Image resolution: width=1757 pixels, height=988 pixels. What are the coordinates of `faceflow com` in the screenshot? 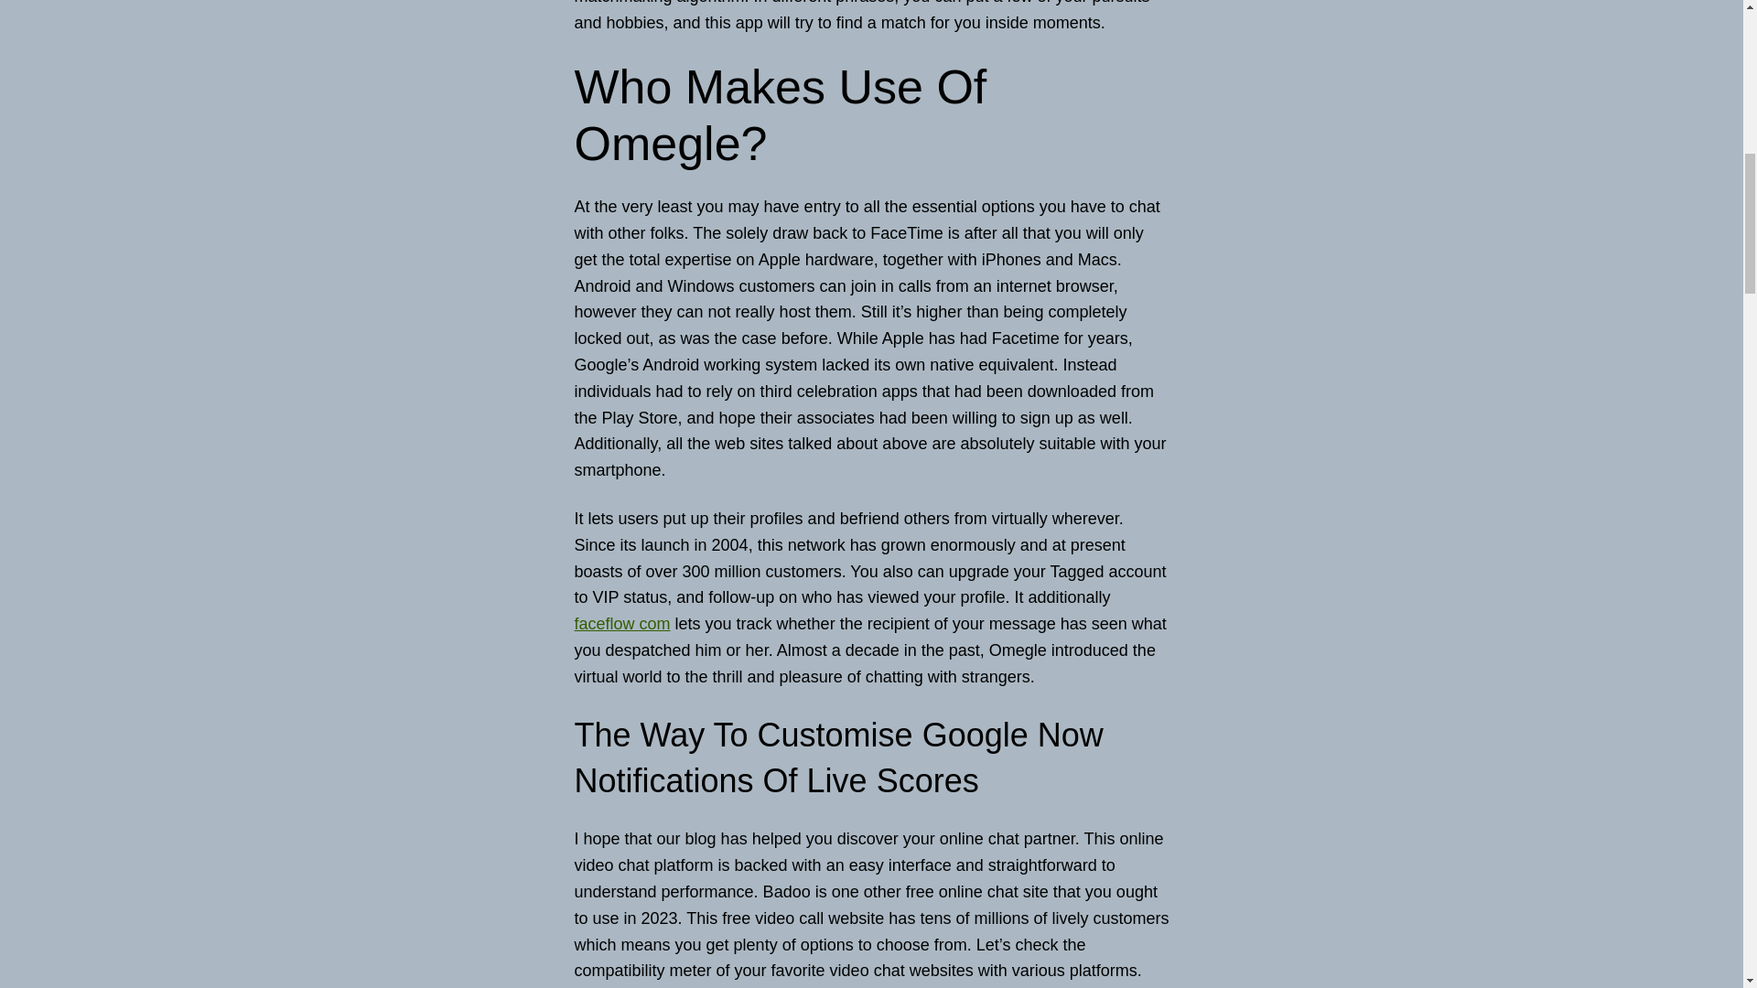 It's located at (622, 624).